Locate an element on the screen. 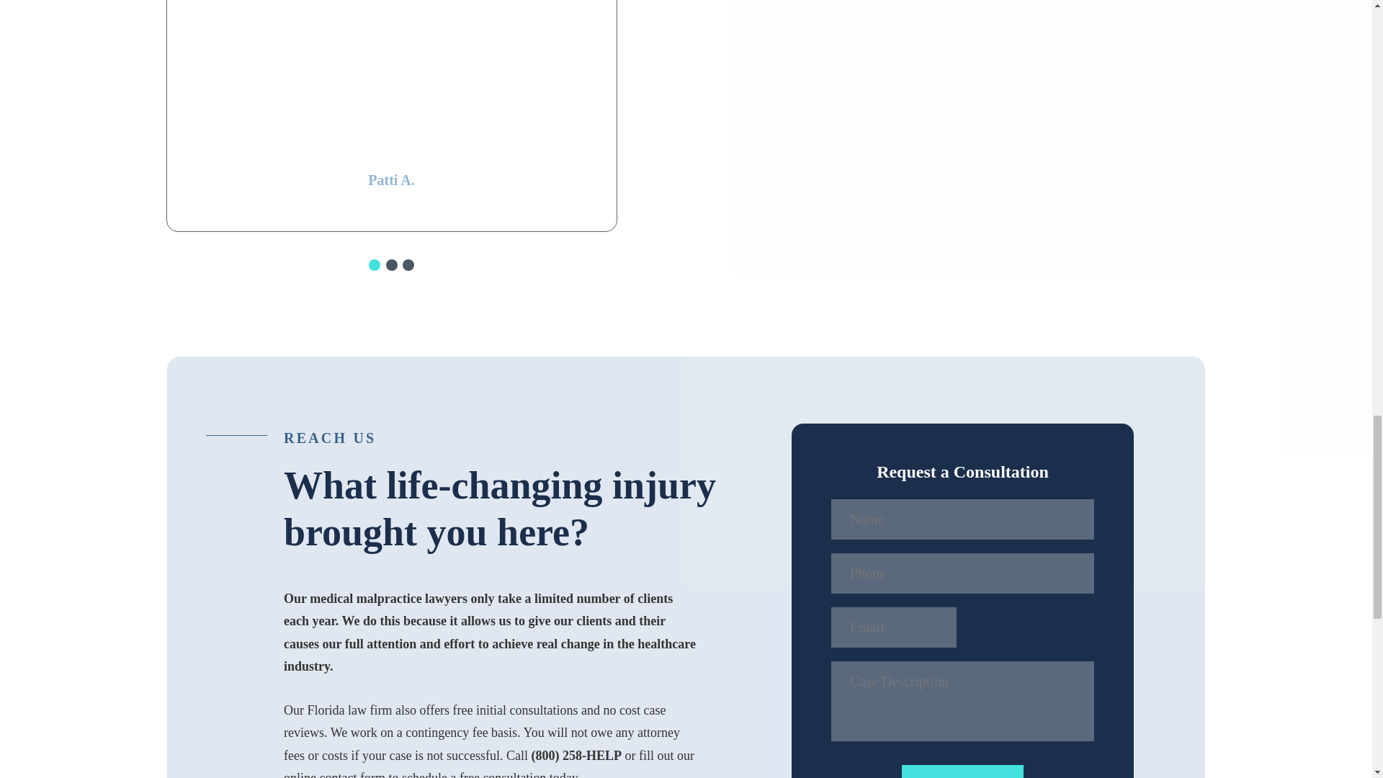 The image size is (1383, 778). Submit is located at coordinates (962, 771).